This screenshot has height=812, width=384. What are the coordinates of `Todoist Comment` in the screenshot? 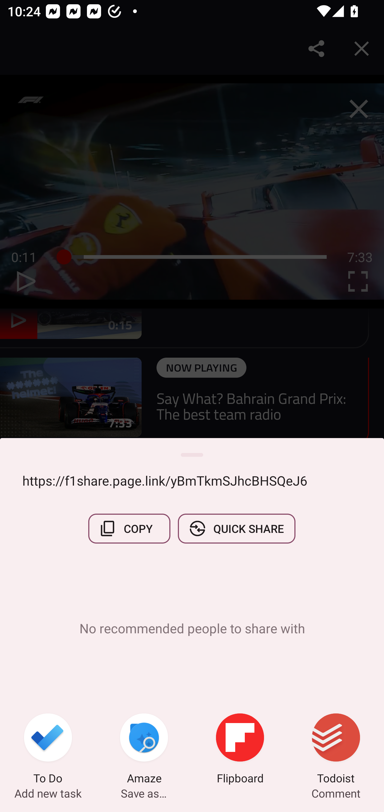 It's located at (336, 750).